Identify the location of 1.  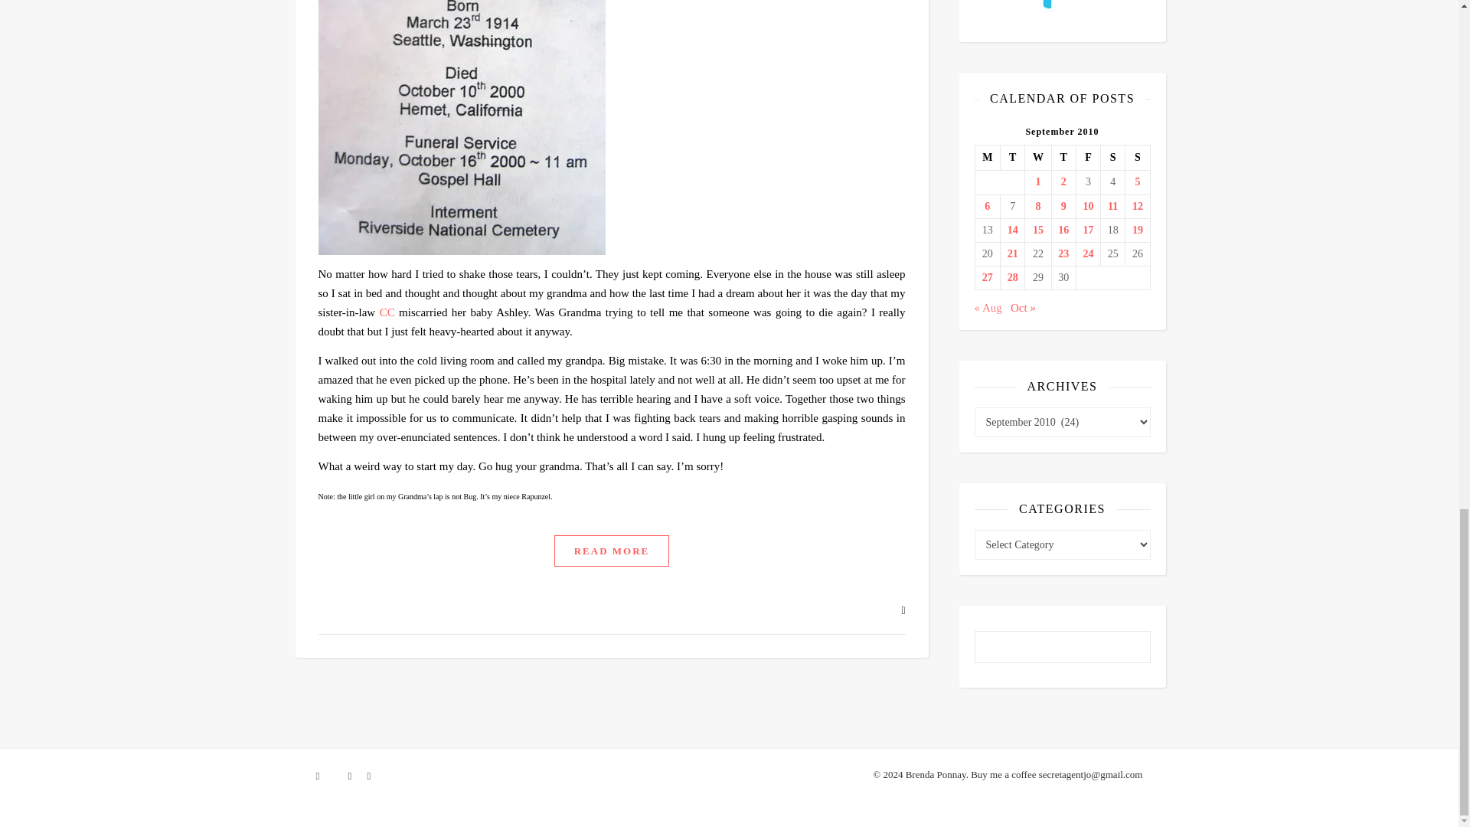
(1037, 182).